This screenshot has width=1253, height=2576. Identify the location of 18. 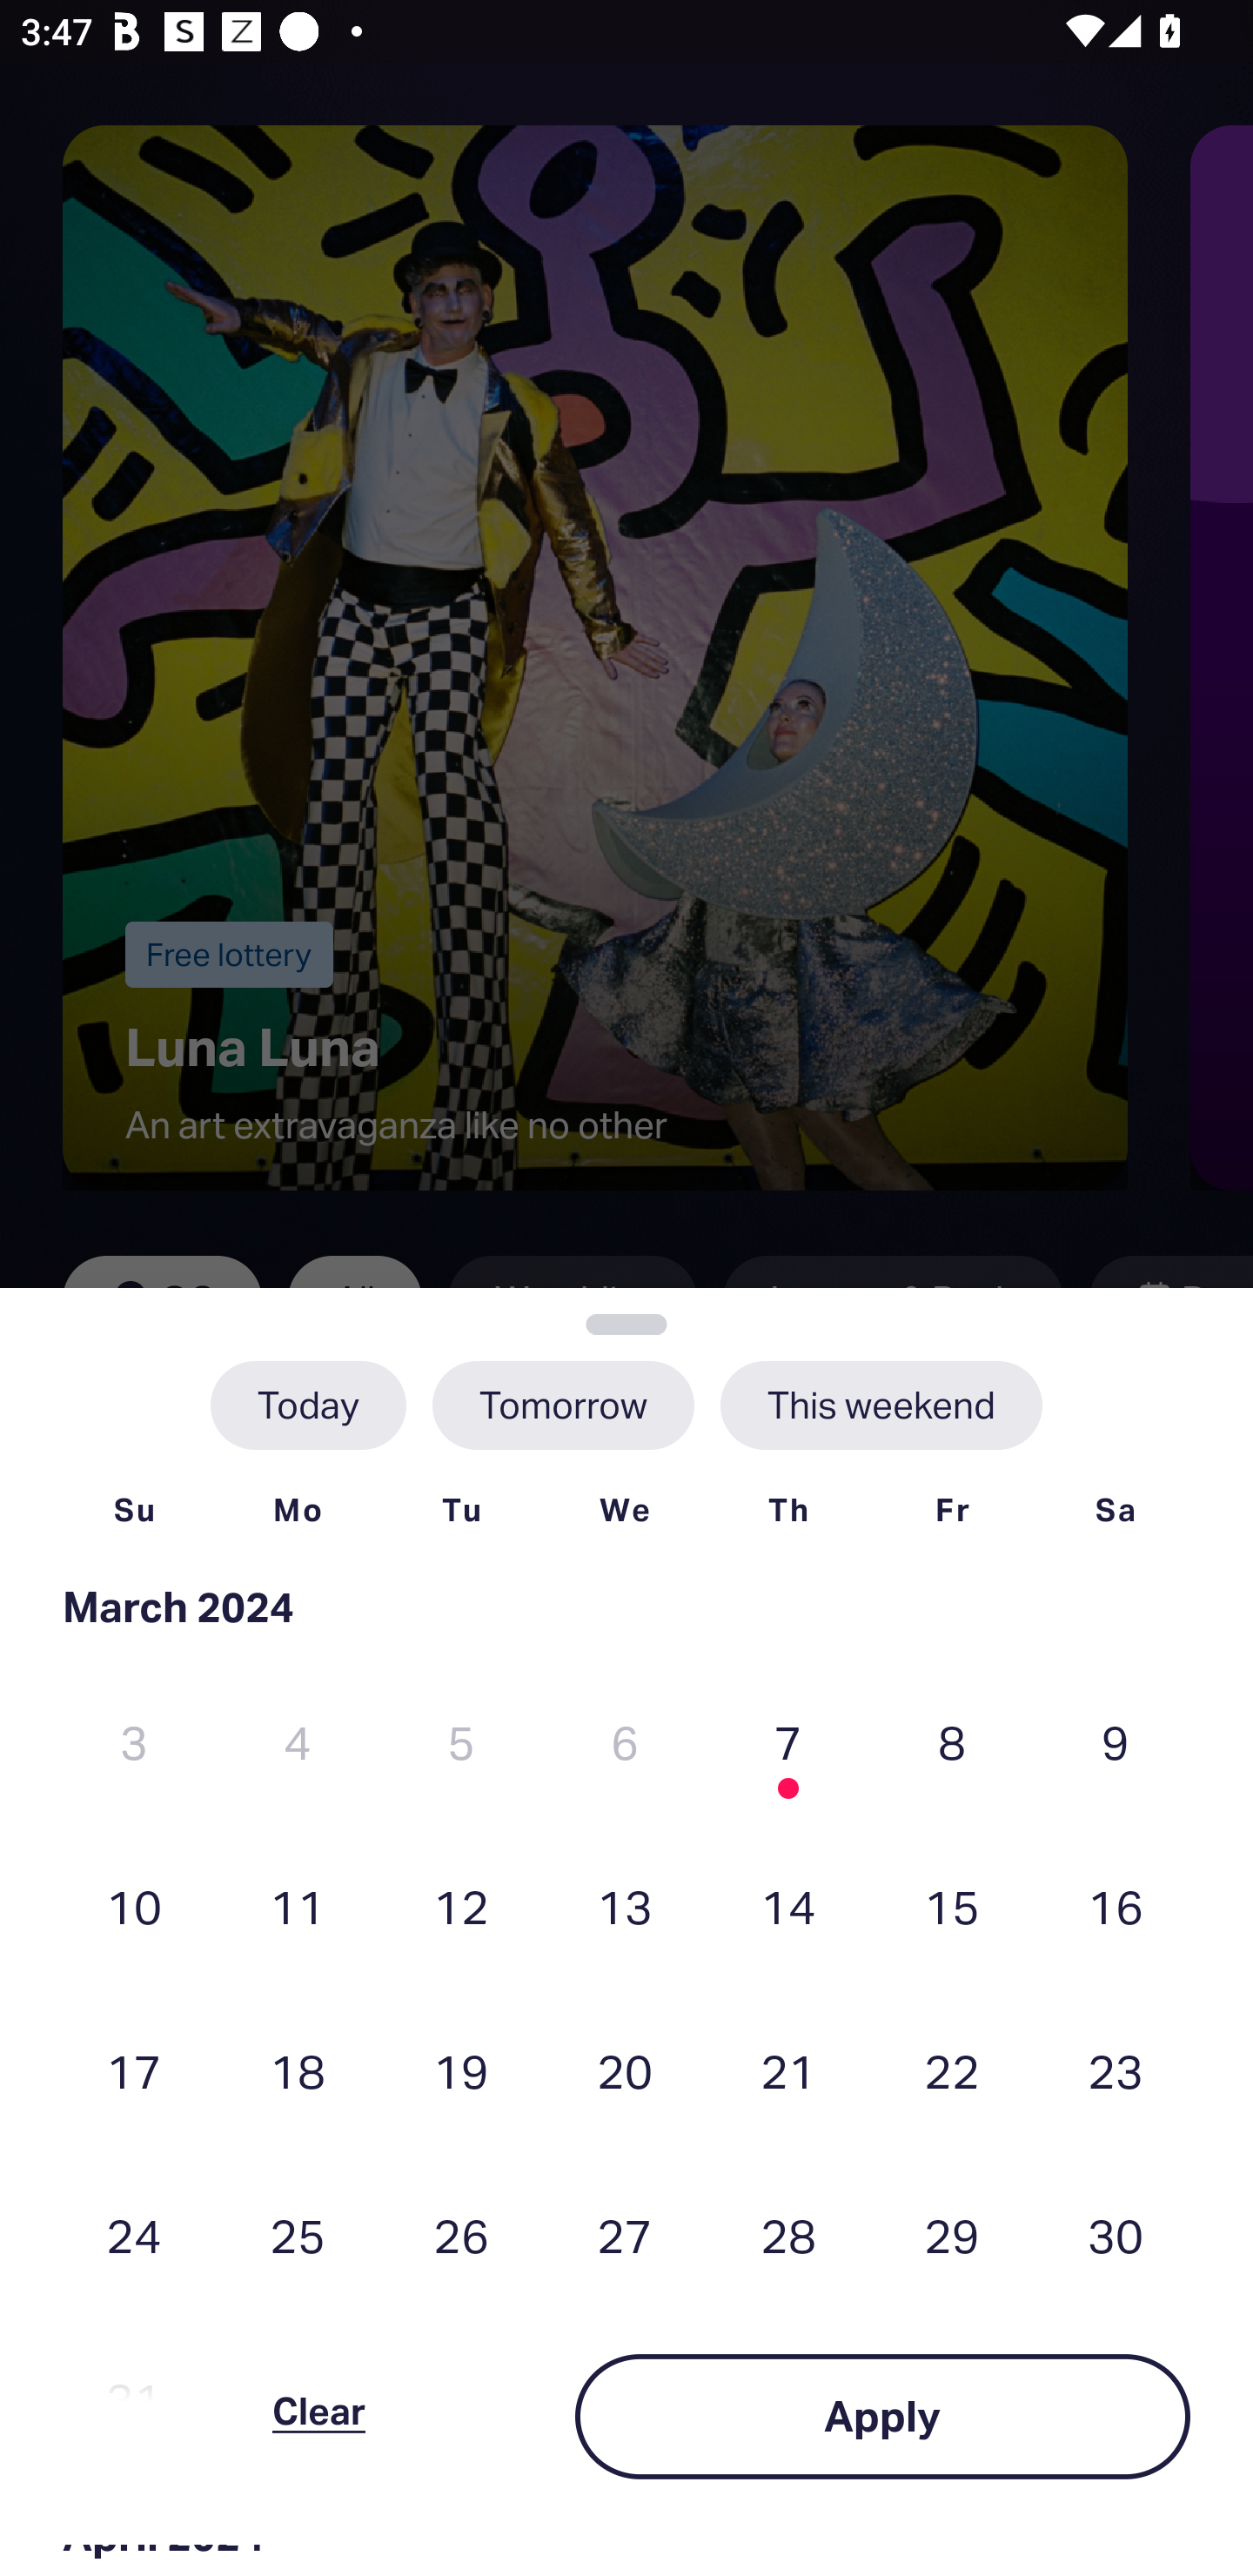
(298, 2070).